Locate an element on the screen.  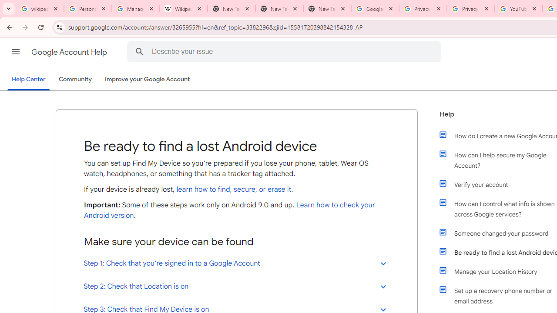
Google Drive: Sign-in is located at coordinates (375, 9).